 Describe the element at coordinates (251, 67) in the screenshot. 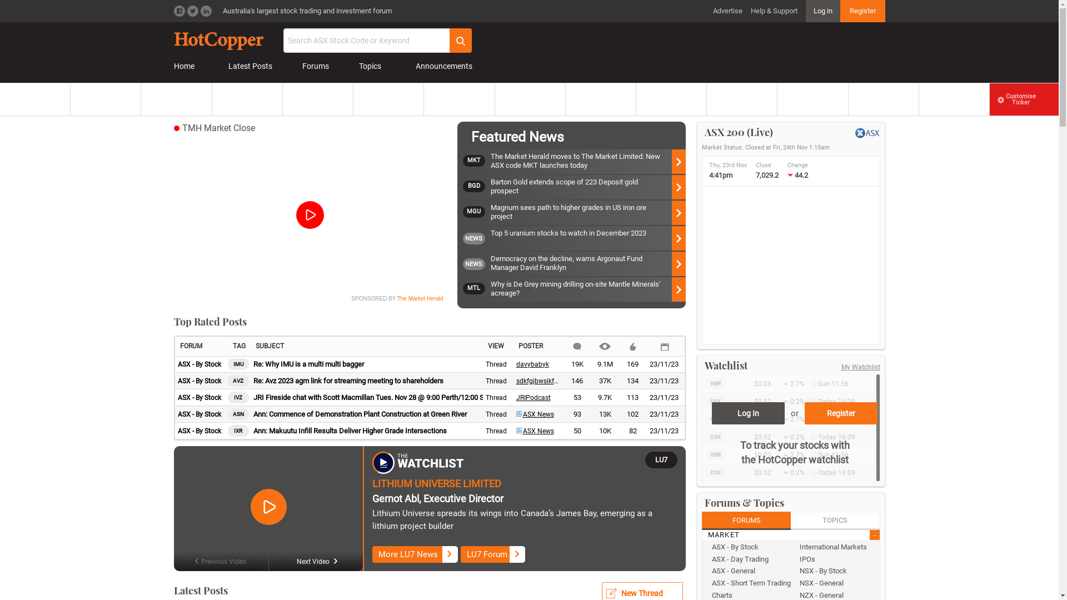

I see `Latest Posts` at that location.